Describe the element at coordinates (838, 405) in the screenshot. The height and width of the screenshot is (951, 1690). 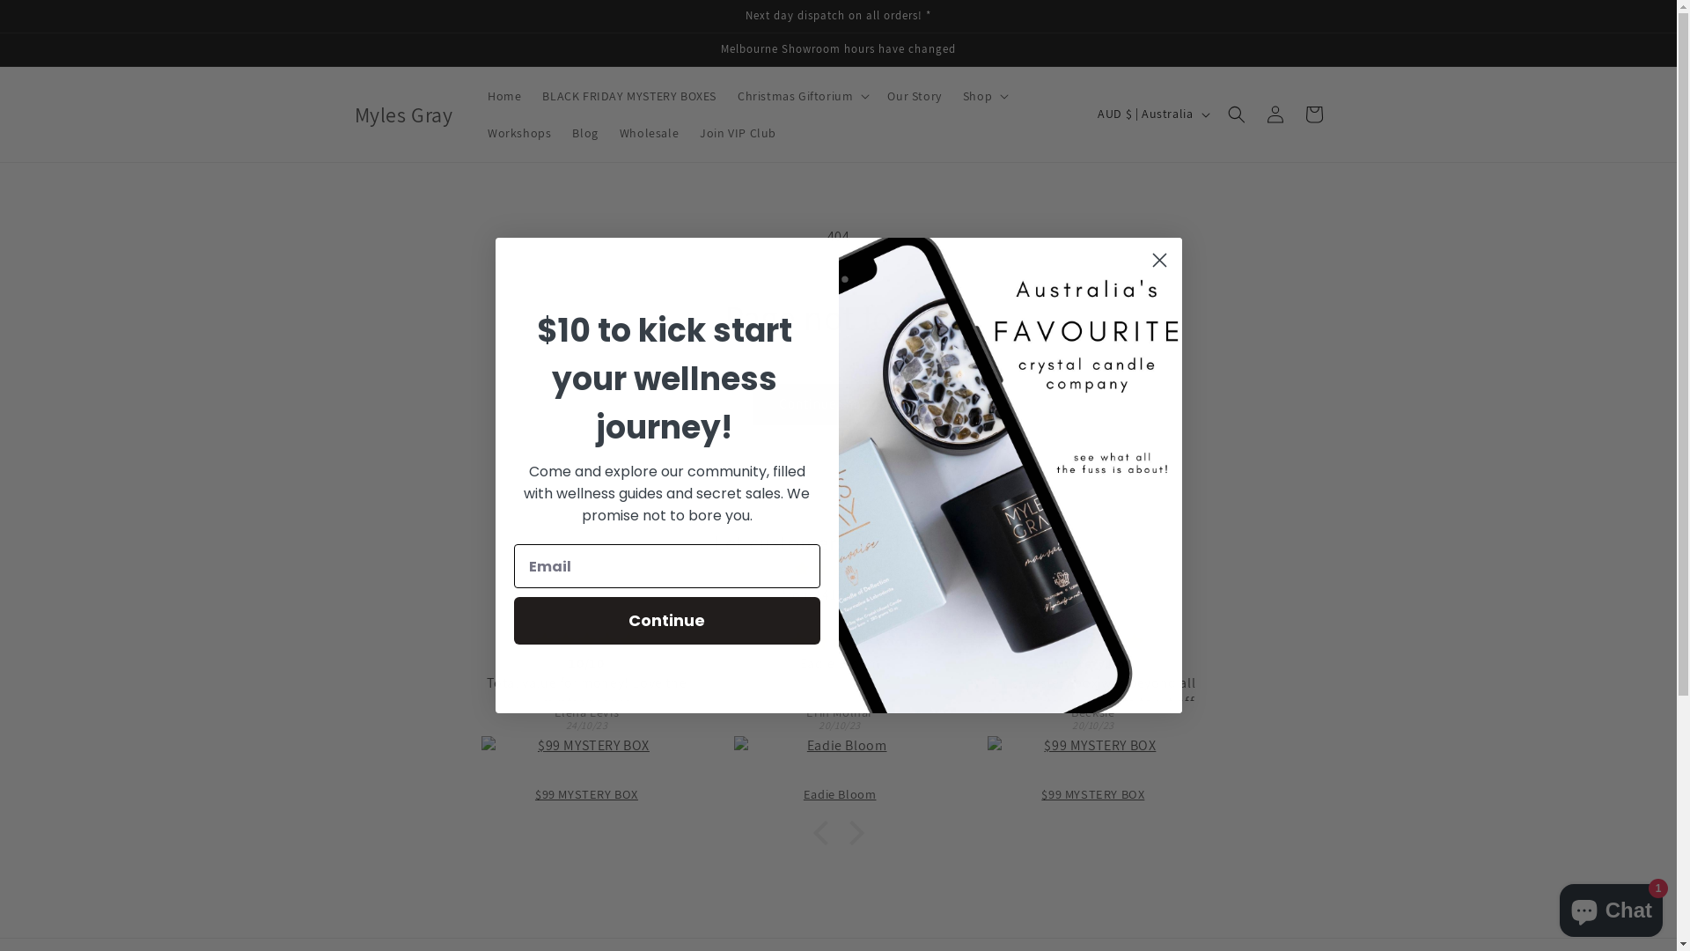
I see `Continue shopping` at that location.